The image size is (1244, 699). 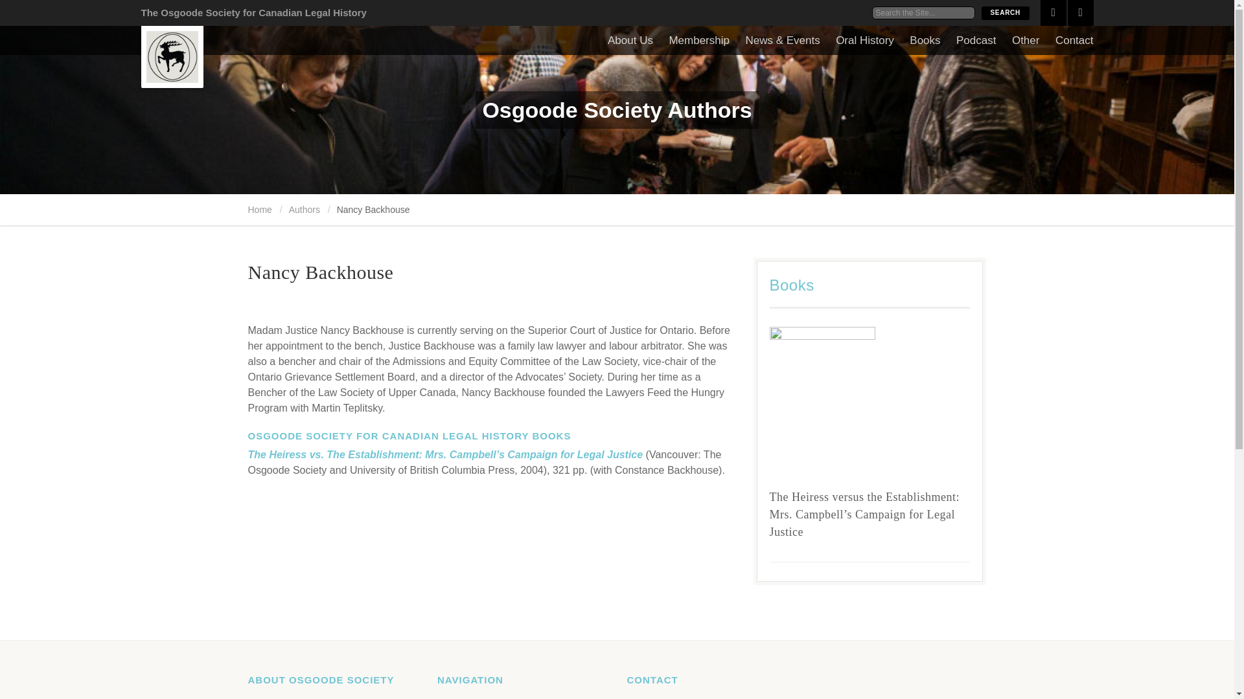 What do you see at coordinates (1004, 13) in the screenshot?
I see `Search` at bounding box center [1004, 13].